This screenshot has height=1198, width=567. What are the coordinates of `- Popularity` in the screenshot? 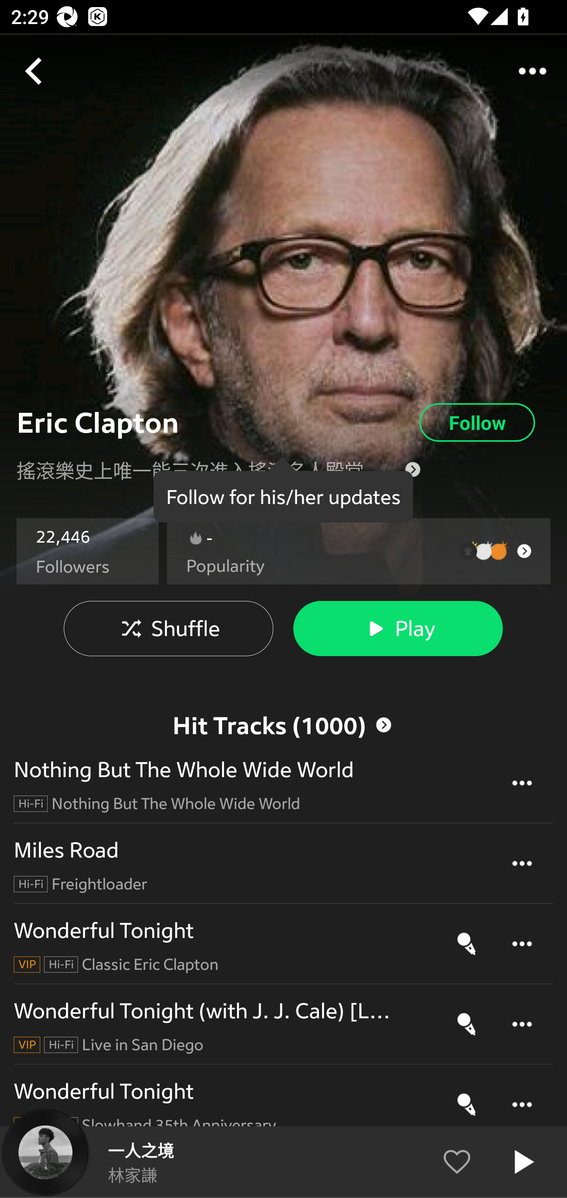 It's located at (358, 552).